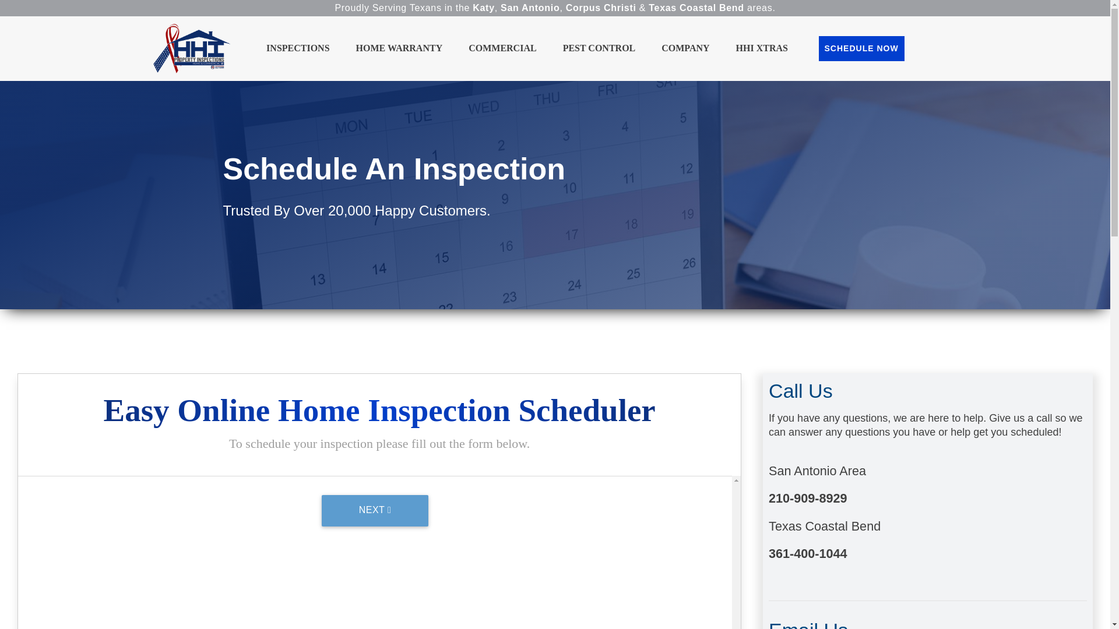  What do you see at coordinates (399, 48) in the screenshot?
I see `HOME WARRANTY` at bounding box center [399, 48].